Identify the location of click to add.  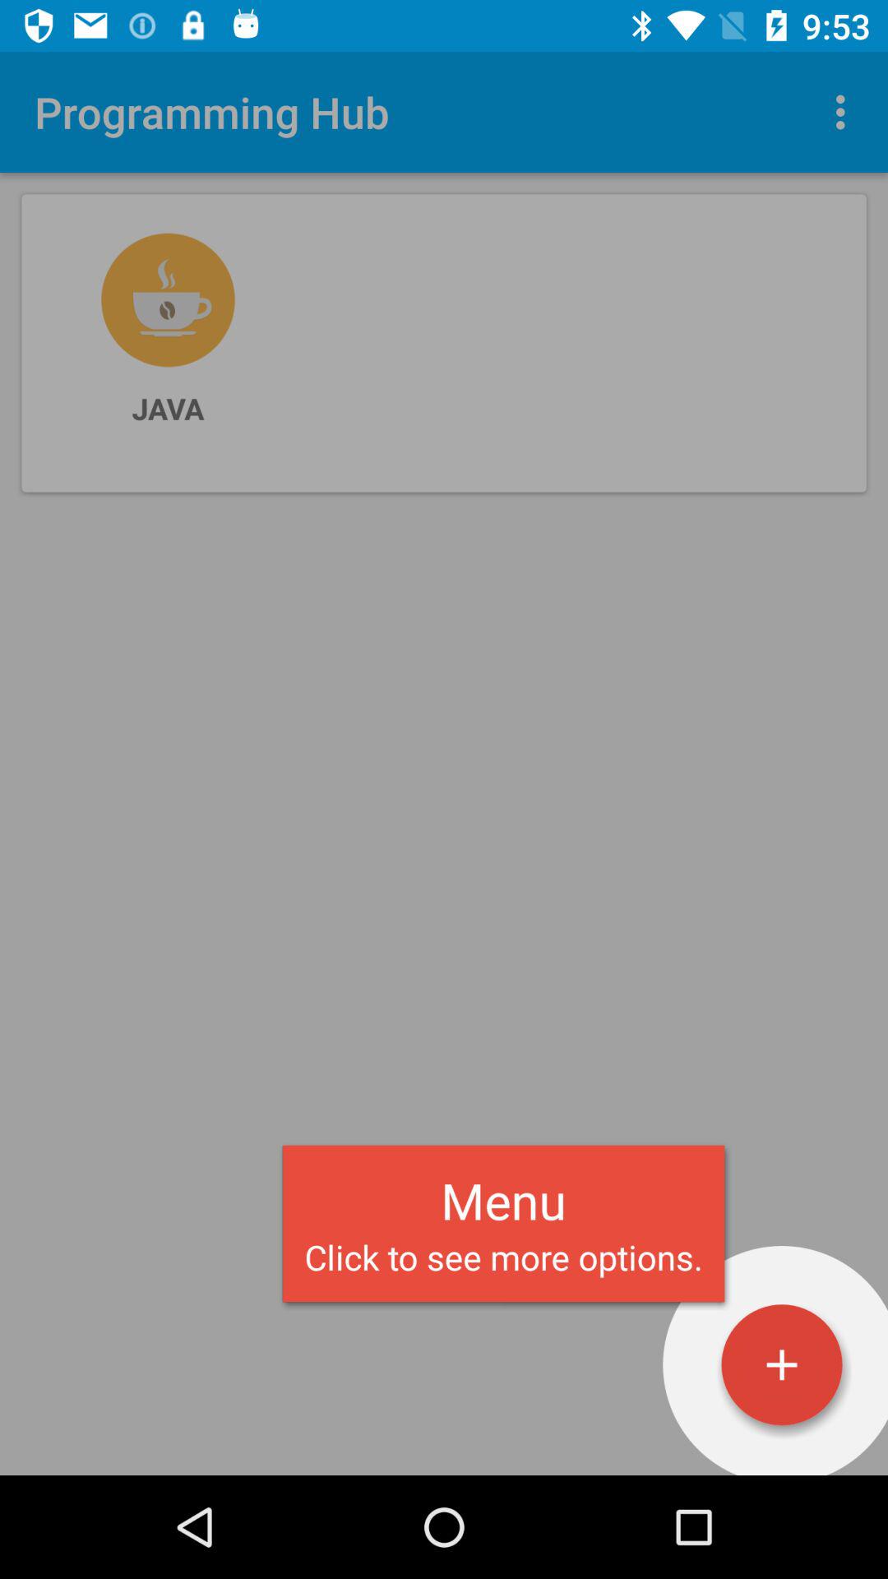
(782, 1365).